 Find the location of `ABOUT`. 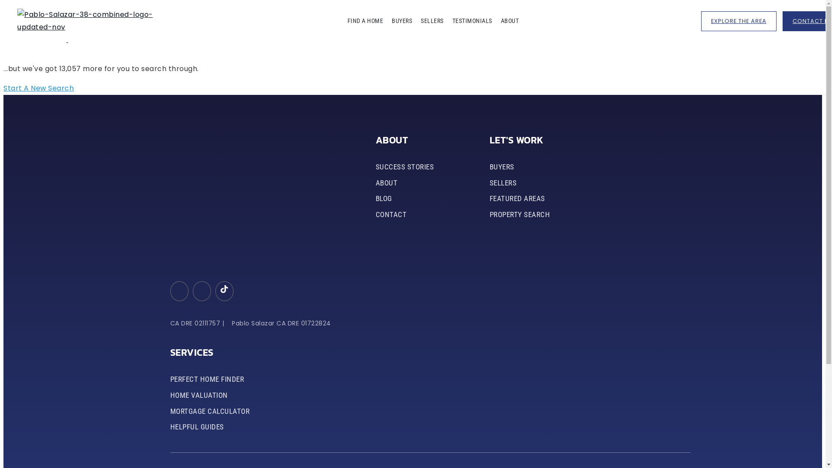

ABOUT is located at coordinates (510, 21).